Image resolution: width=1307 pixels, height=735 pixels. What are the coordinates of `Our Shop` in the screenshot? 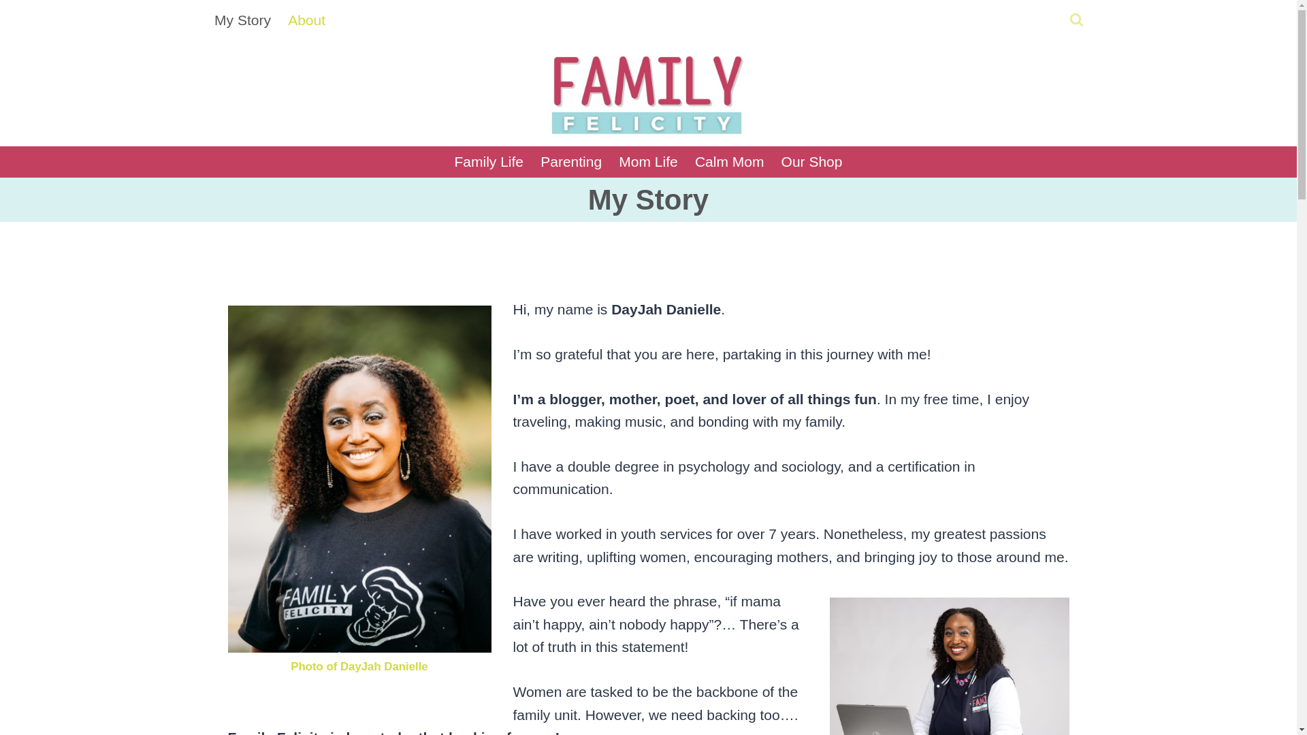 It's located at (811, 162).